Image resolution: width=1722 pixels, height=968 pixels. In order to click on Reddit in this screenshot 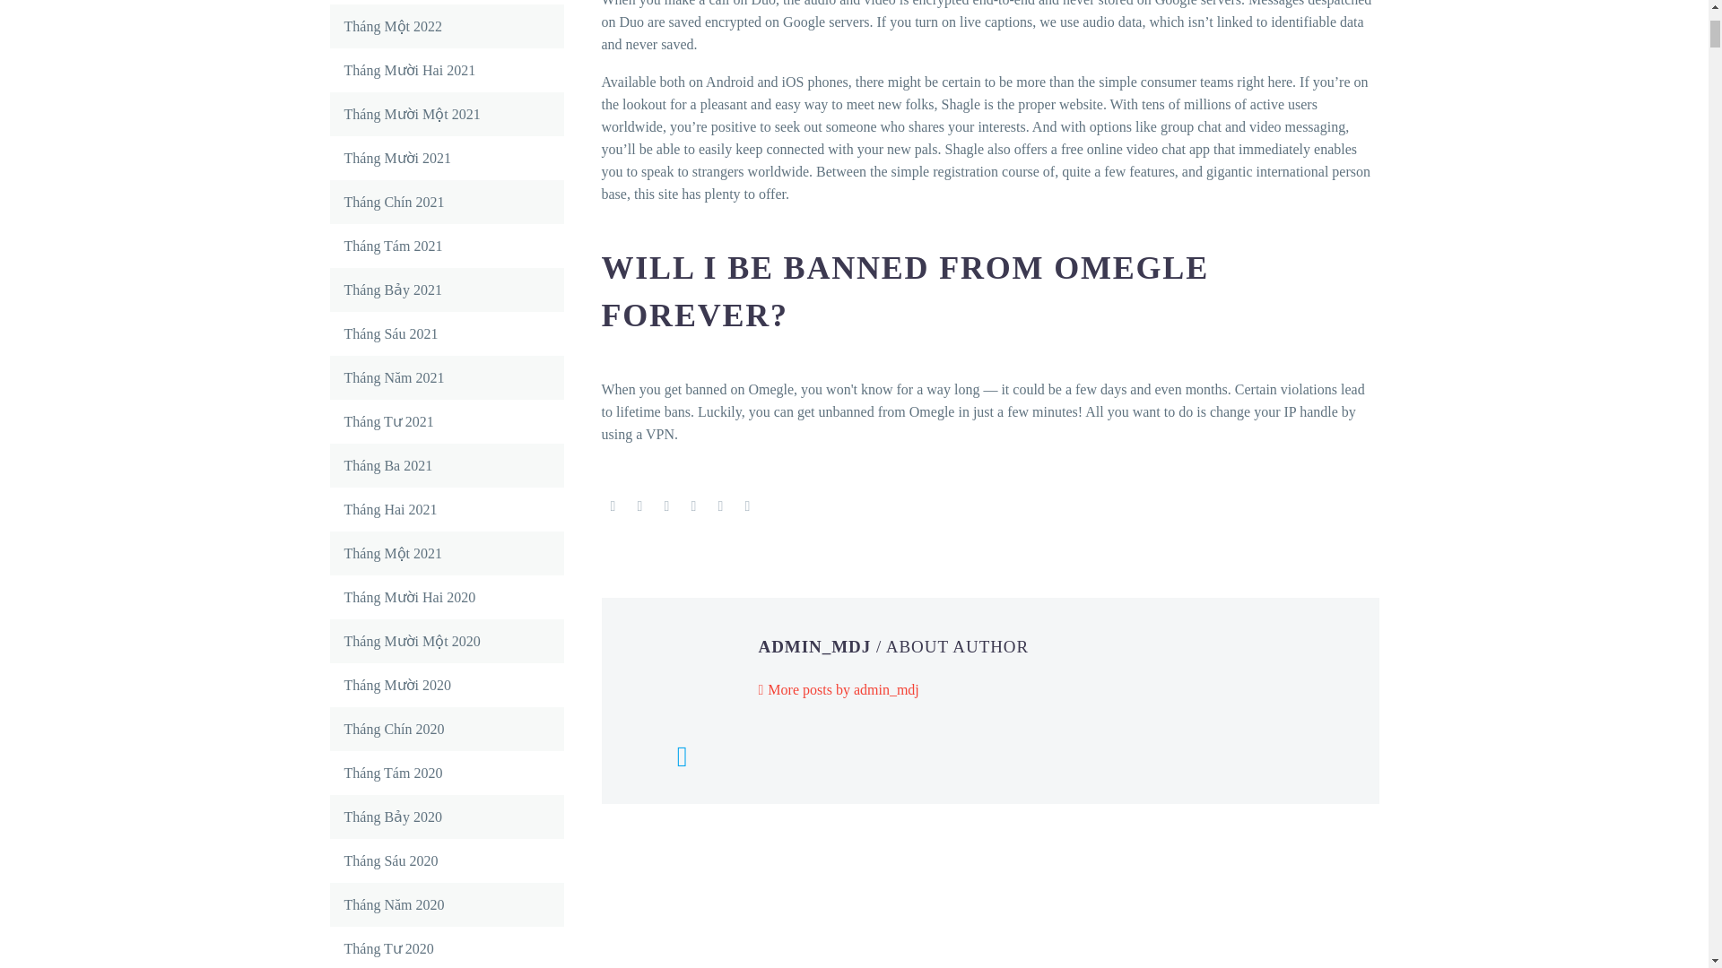, I will do `click(748, 506)`.